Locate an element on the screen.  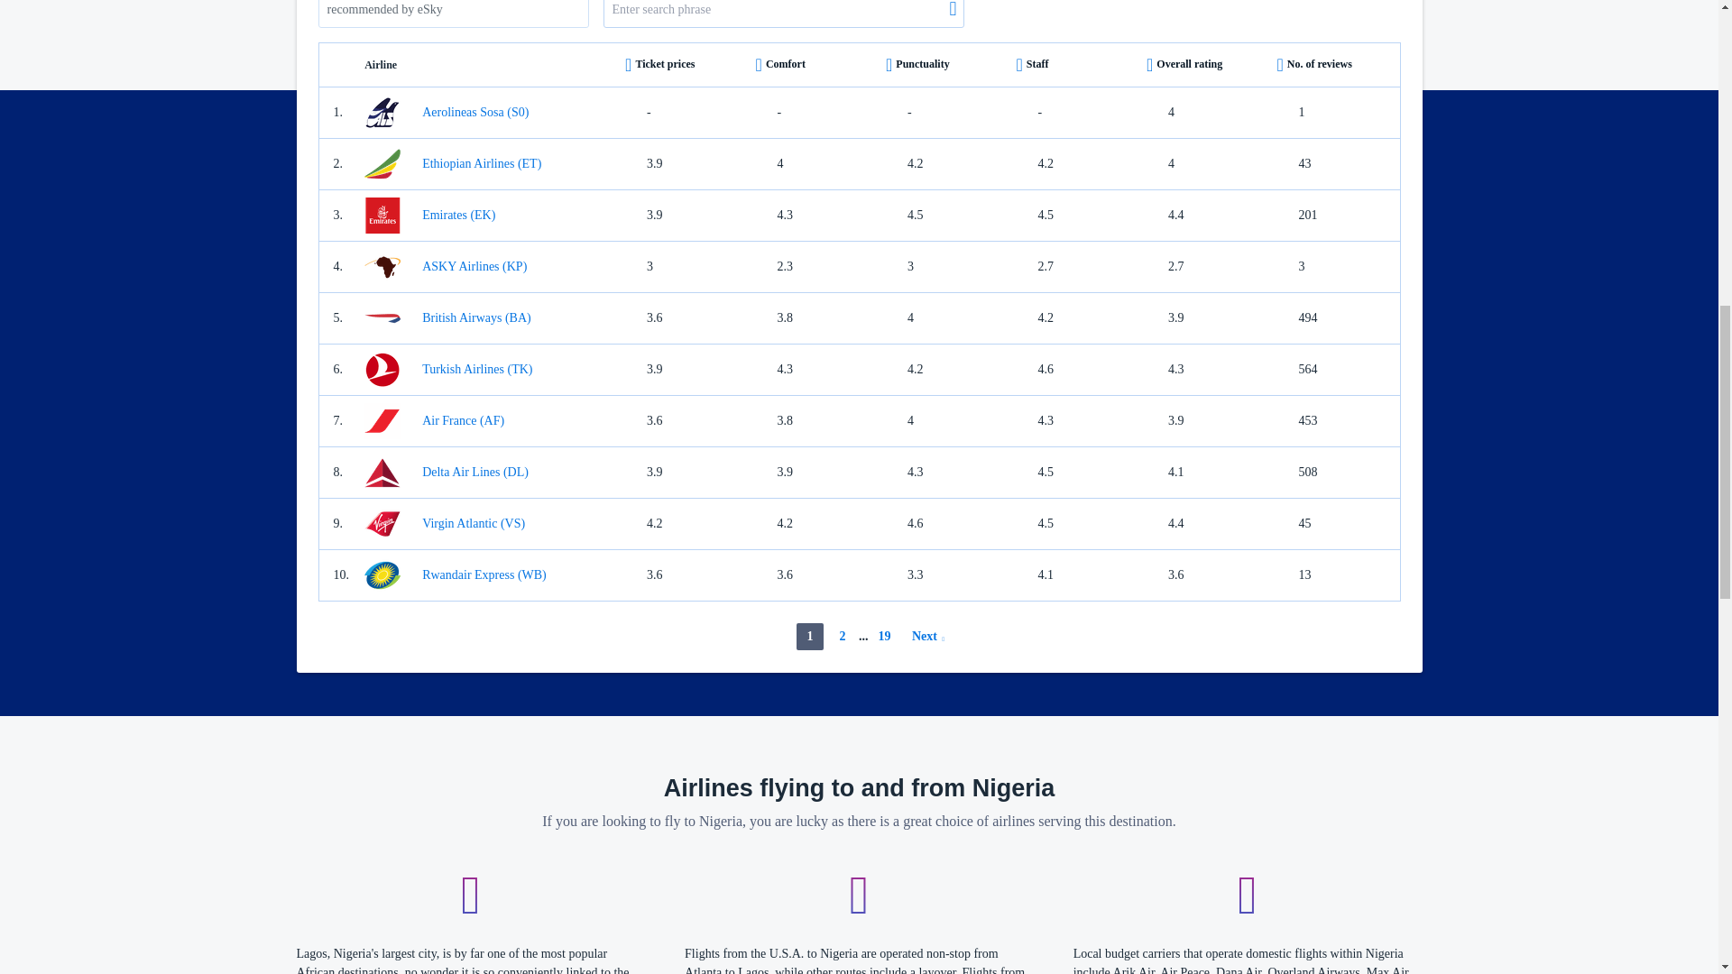
Ticket prices is located at coordinates (683, 65).